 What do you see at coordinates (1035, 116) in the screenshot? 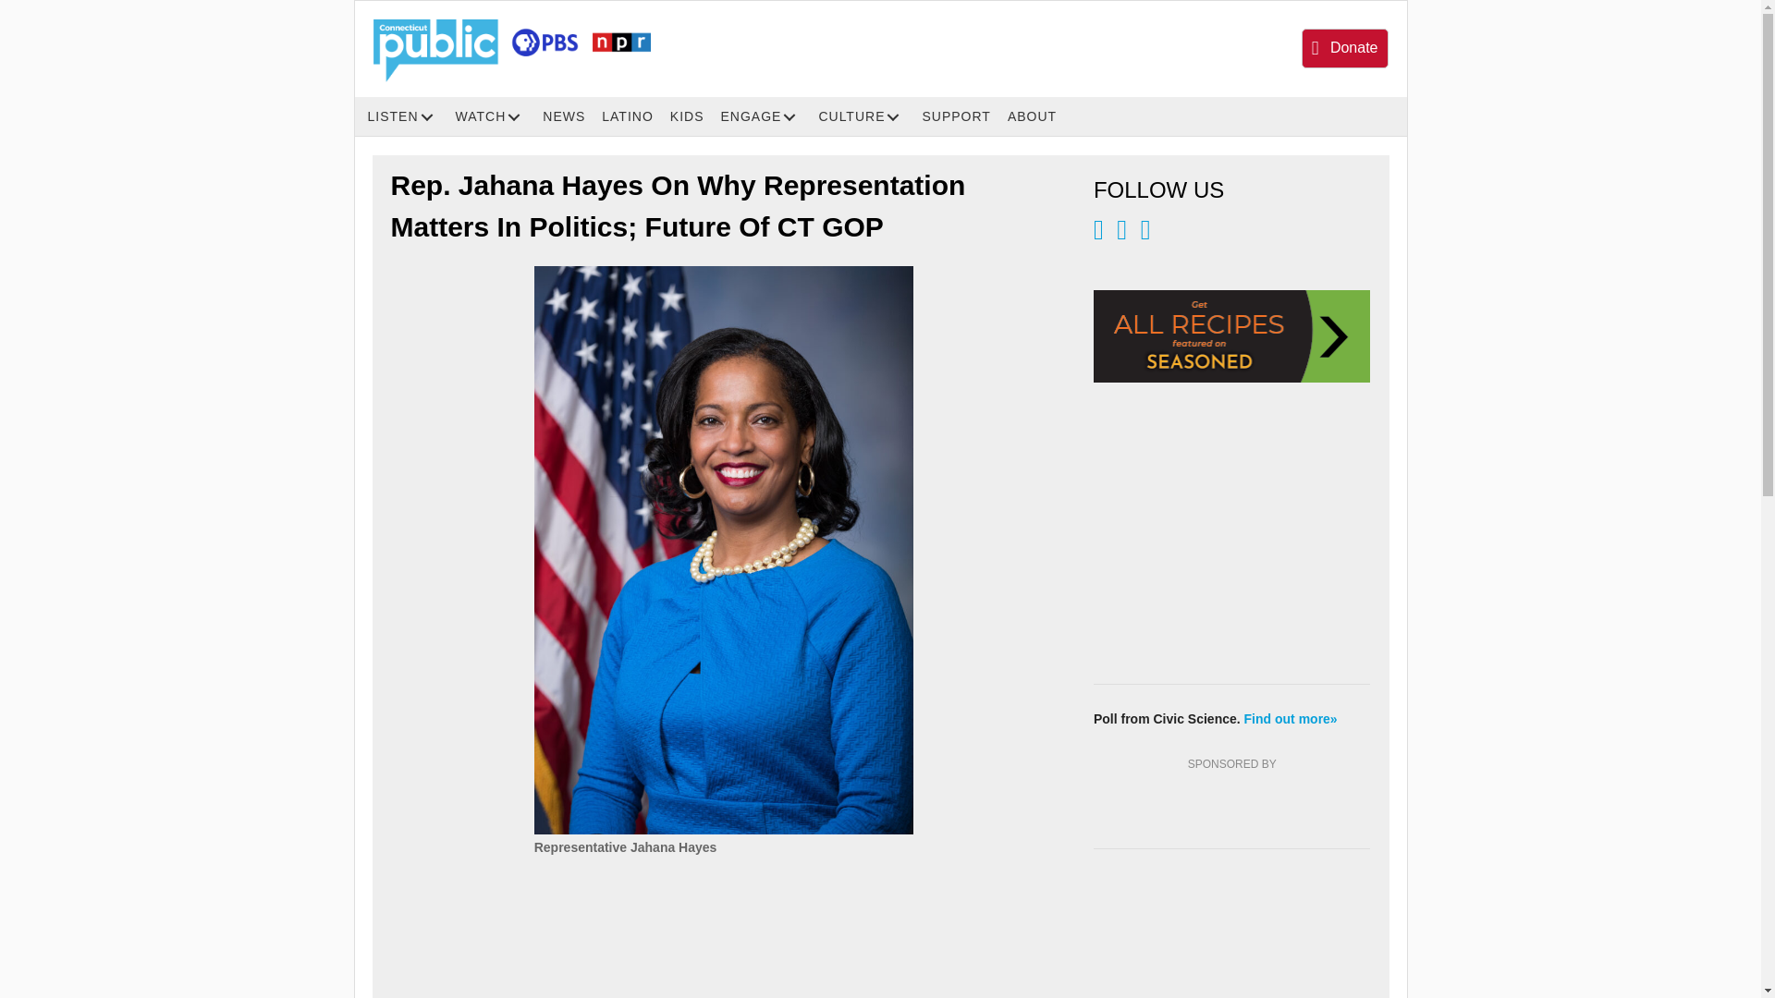
I see `ABOUT` at bounding box center [1035, 116].